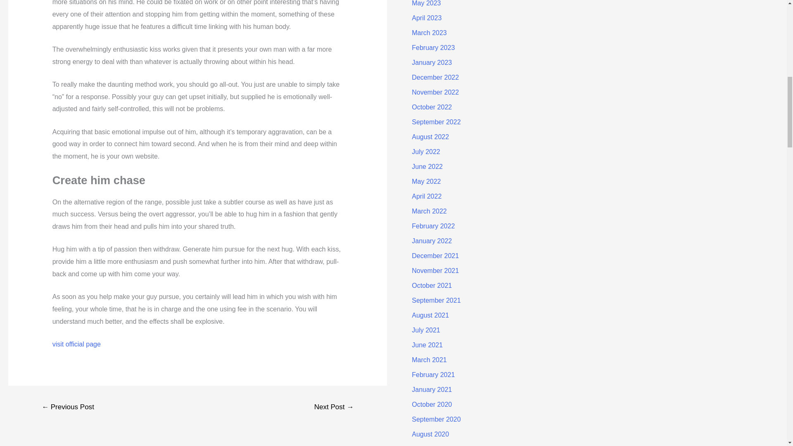  What do you see at coordinates (432, 240) in the screenshot?
I see `January 2022` at bounding box center [432, 240].